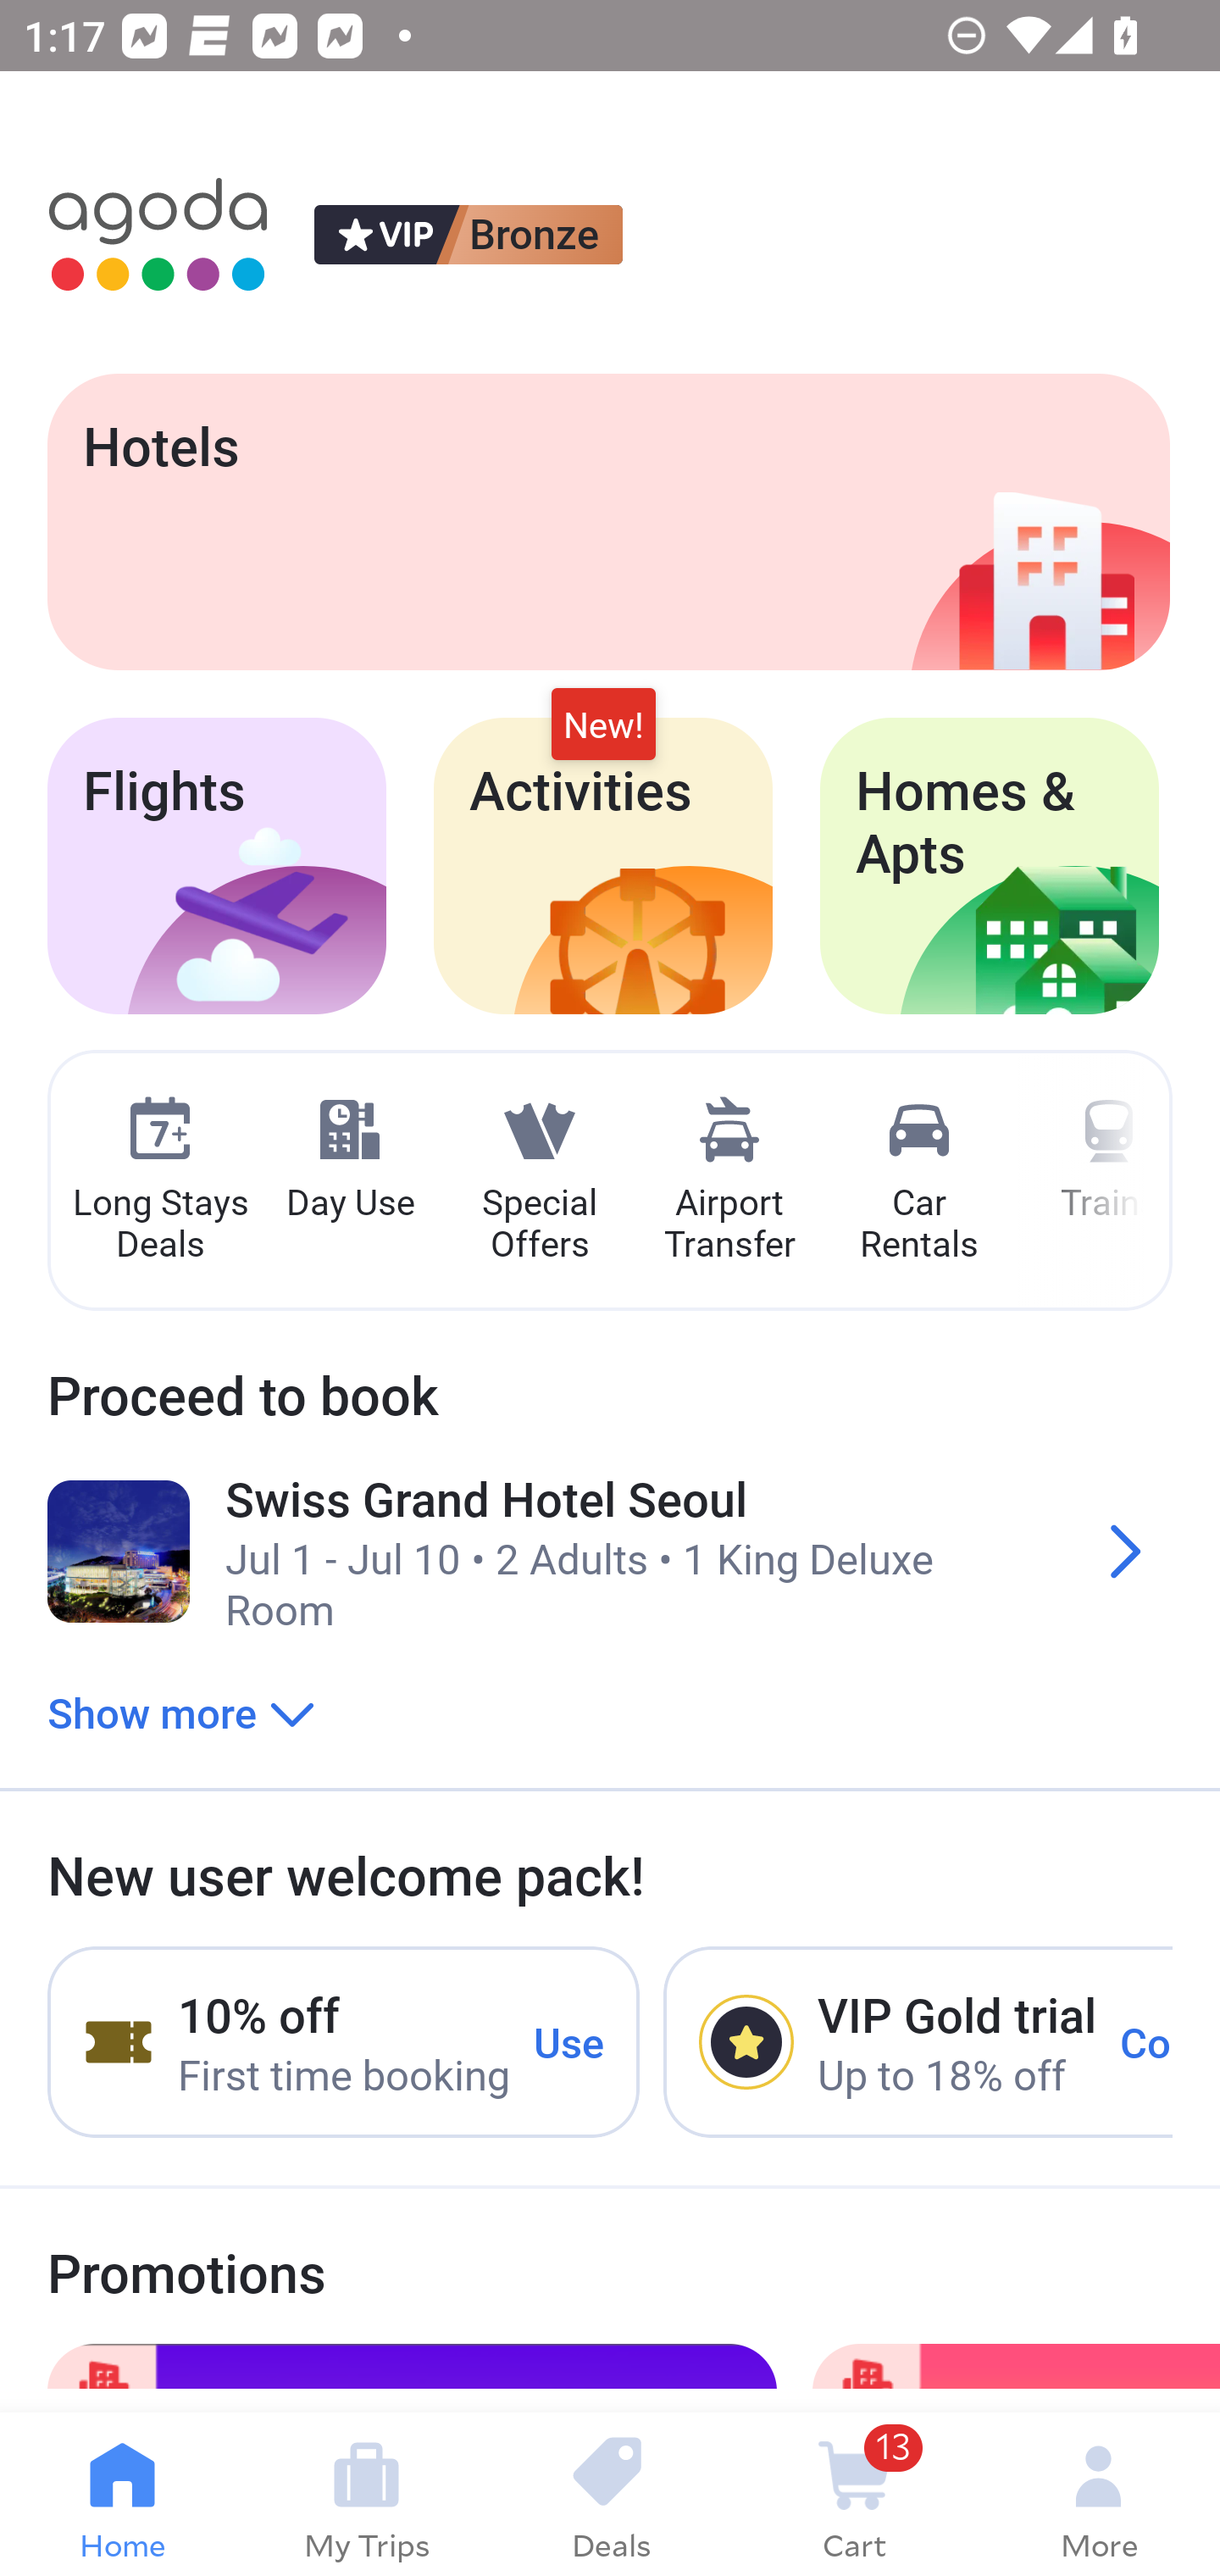 This screenshot has width=1220, height=2576. What do you see at coordinates (539, 1181) in the screenshot?
I see `Special Offers` at bounding box center [539, 1181].